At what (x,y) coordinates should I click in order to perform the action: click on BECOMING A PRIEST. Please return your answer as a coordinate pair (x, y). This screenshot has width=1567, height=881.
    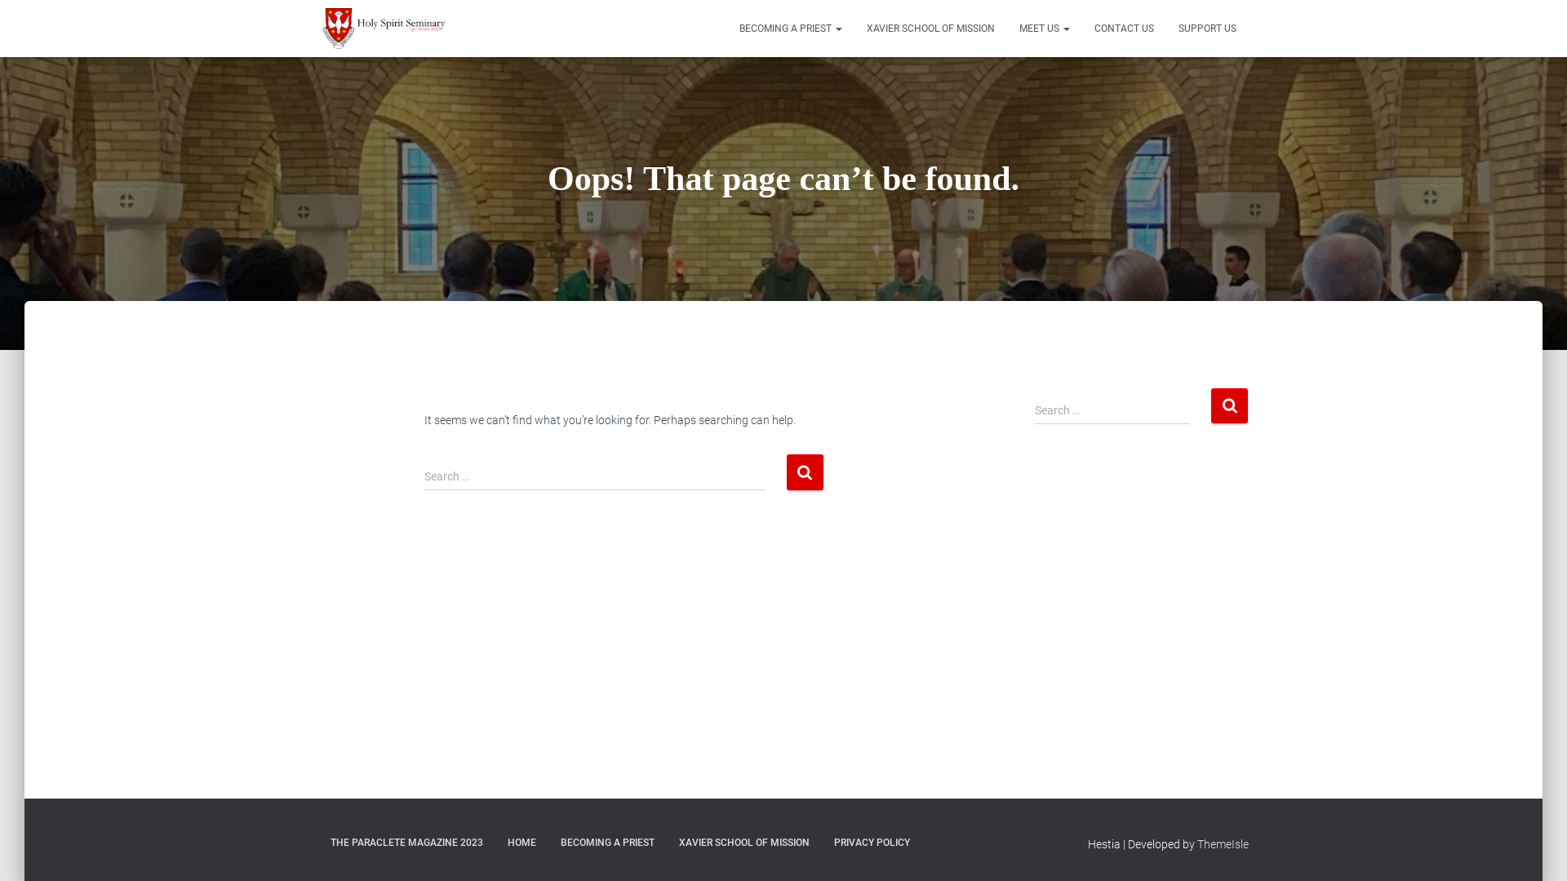
    Looking at the image, I should click on (607, 843).